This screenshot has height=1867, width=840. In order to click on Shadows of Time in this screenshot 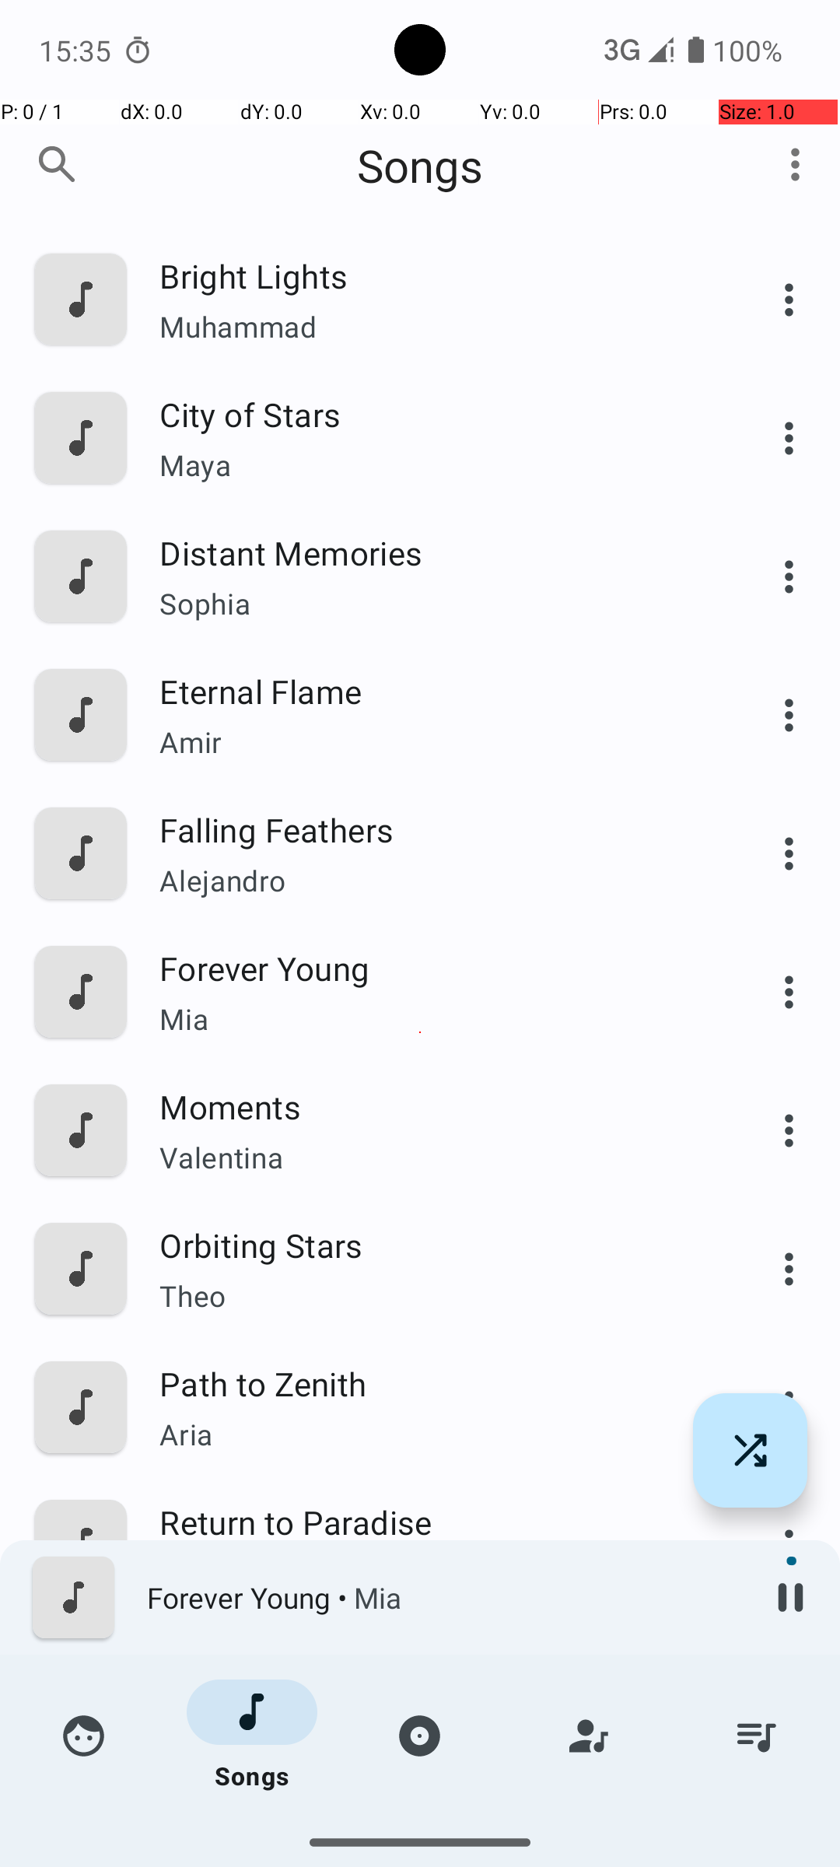, I will do `click(433, 1660)`.